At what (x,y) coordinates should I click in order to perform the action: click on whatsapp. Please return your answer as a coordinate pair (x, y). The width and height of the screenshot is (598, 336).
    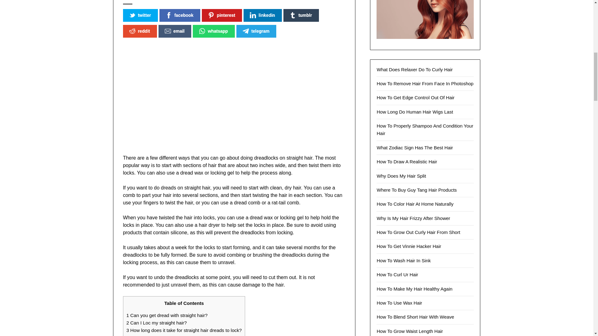
    Looking at the image, I should click on (214, 31).